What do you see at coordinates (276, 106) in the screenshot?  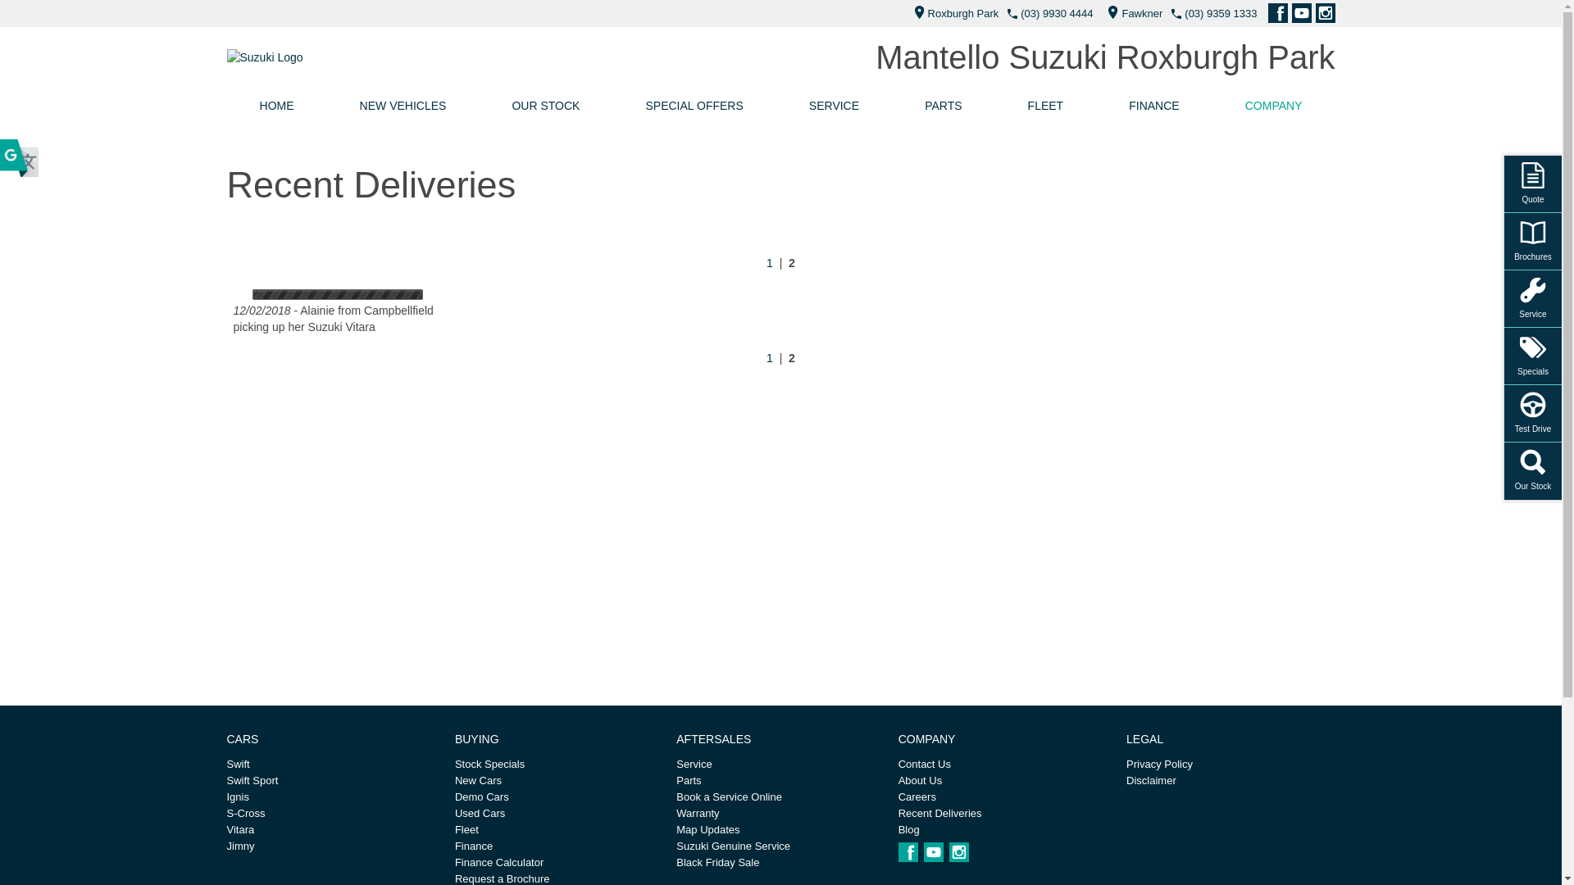 I see `HOME` at bounding box center [276, 106].